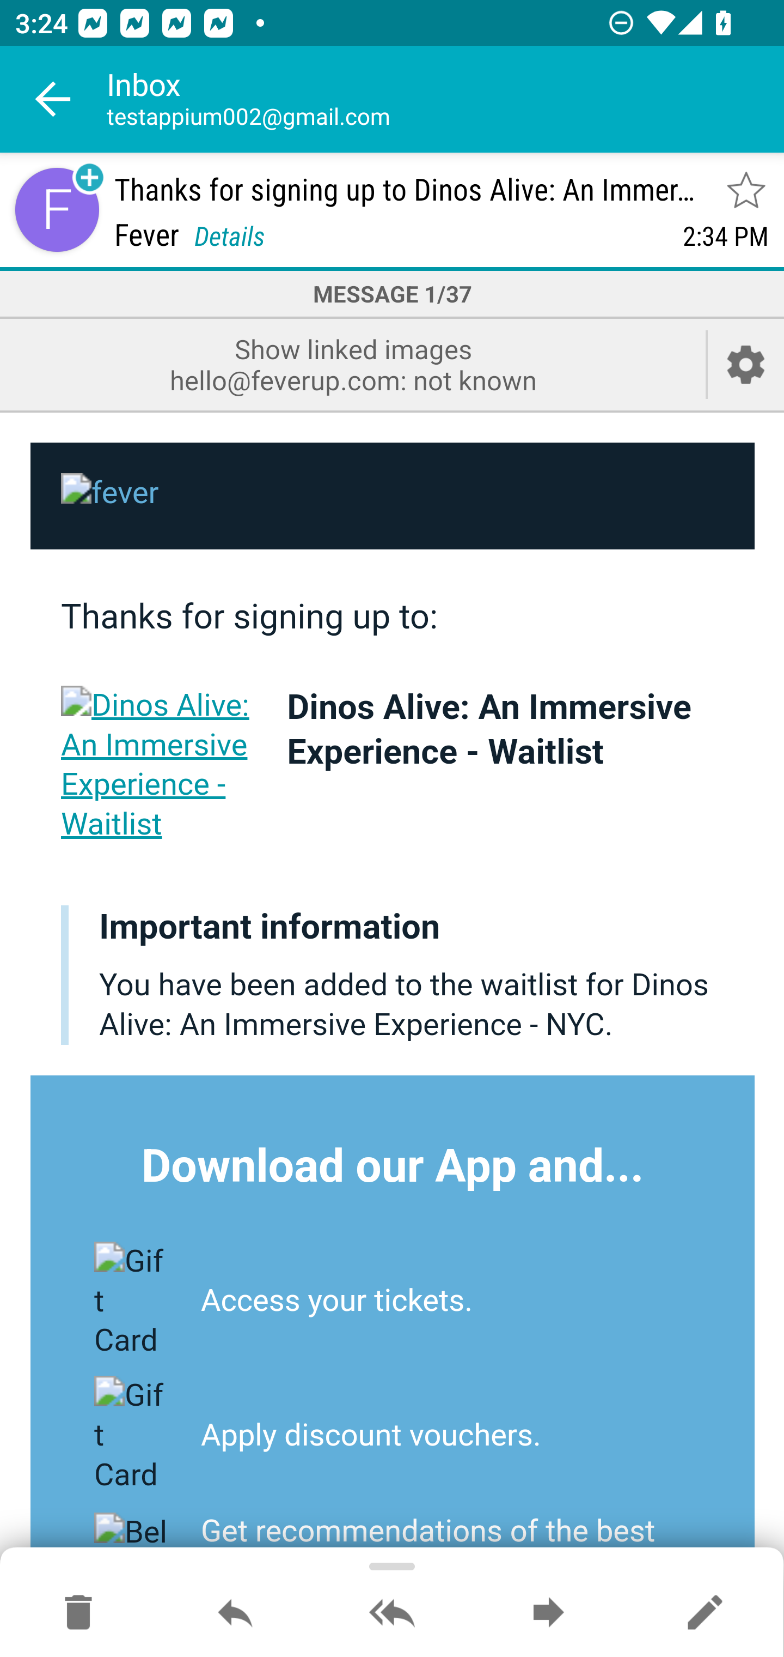 The height and width of the screenshot is (1657, 784). I want to click on Reply, so click(235, 1613).